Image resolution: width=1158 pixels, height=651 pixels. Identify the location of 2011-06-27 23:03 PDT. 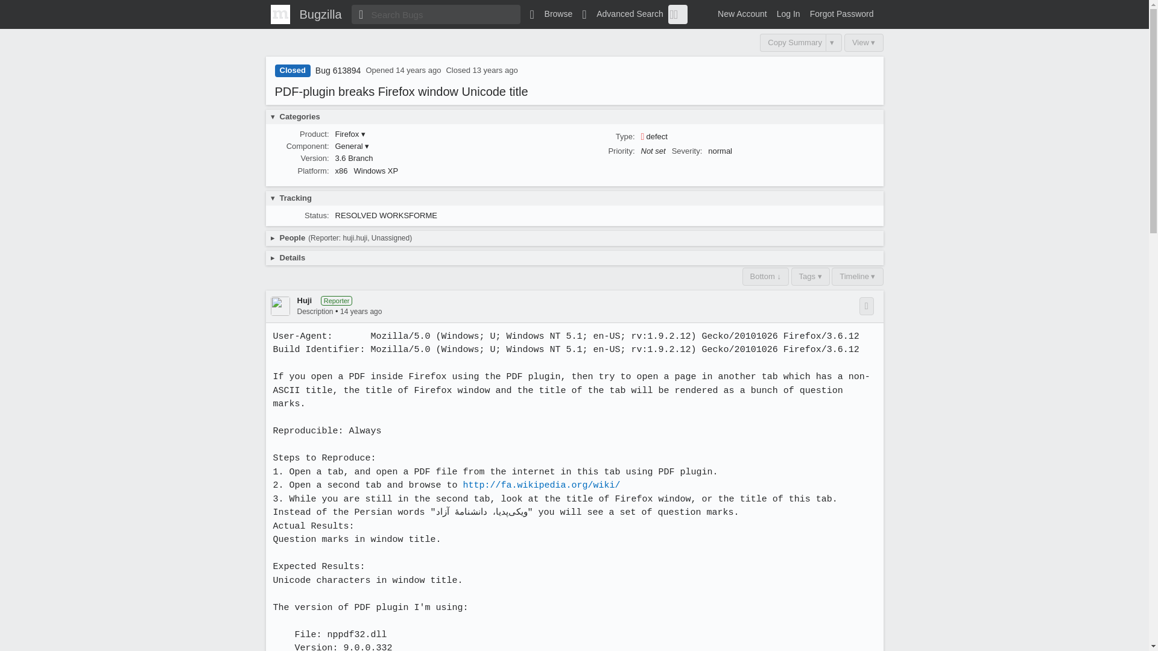
(495, 70).